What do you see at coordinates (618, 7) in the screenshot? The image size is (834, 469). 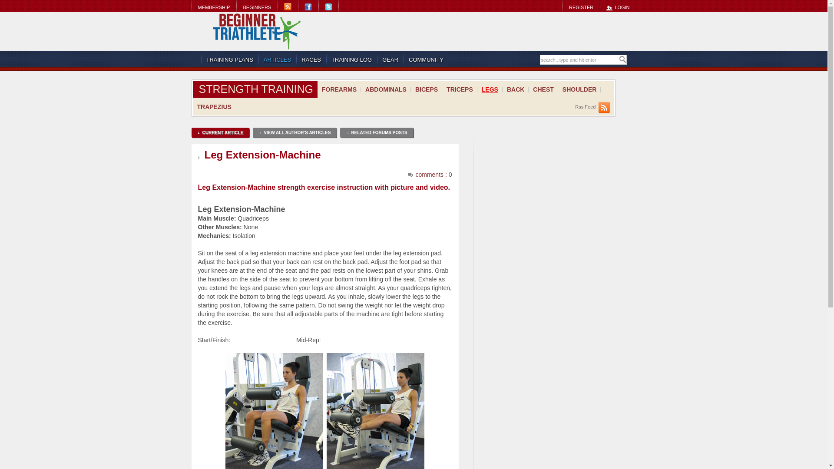 I see `LOGIN` at bounding box center [618, 7].